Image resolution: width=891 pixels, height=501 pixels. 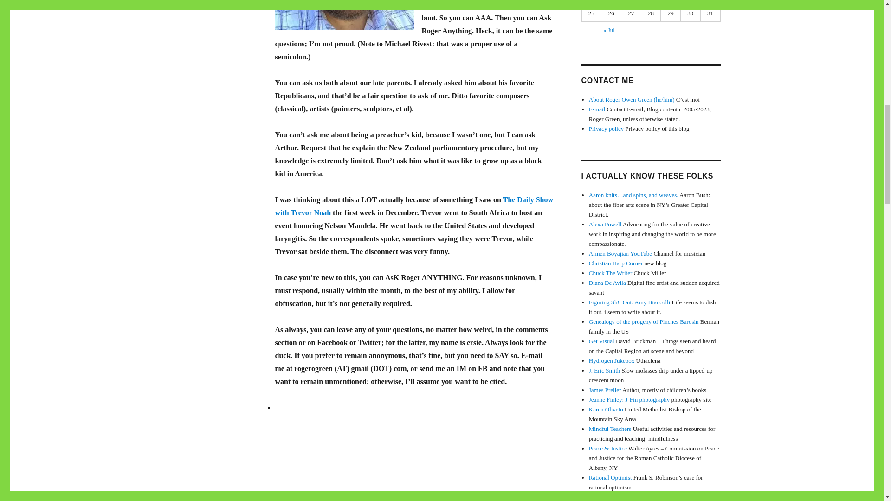 I want to click on Channel for musician, so click(x=620, y=253).